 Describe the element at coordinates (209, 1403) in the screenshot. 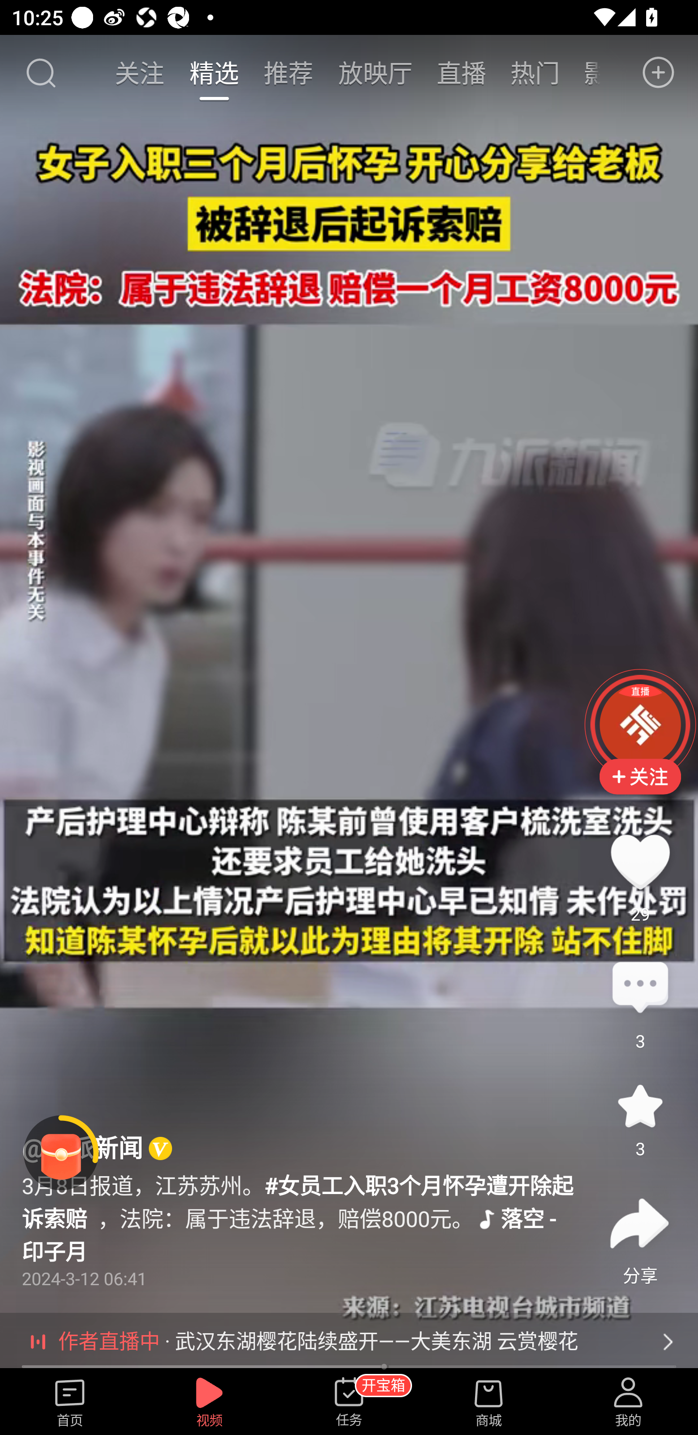

I see `视频` at that location.